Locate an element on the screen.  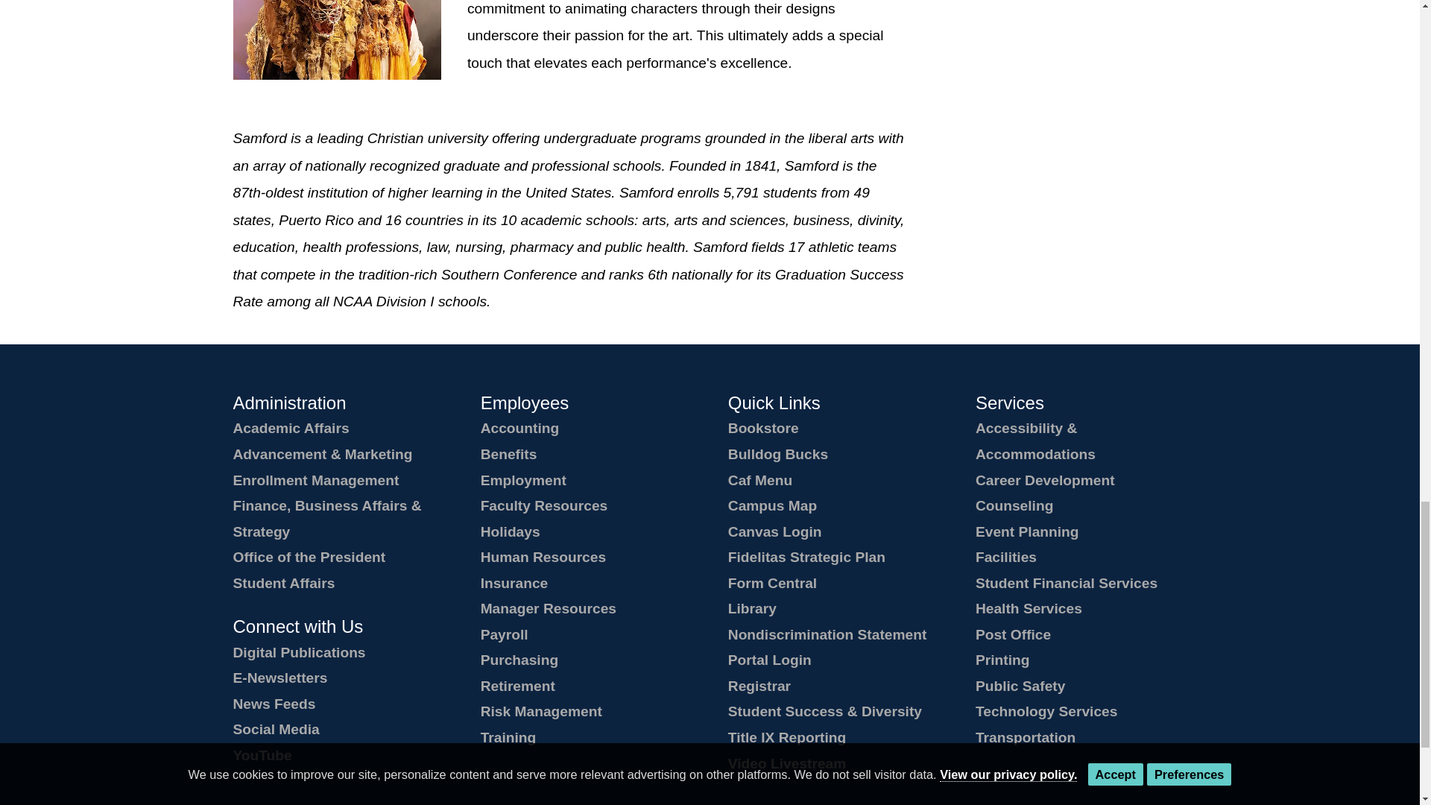
Subscribe to Samford's YouTube channel. is located at coordinates (262, 755).